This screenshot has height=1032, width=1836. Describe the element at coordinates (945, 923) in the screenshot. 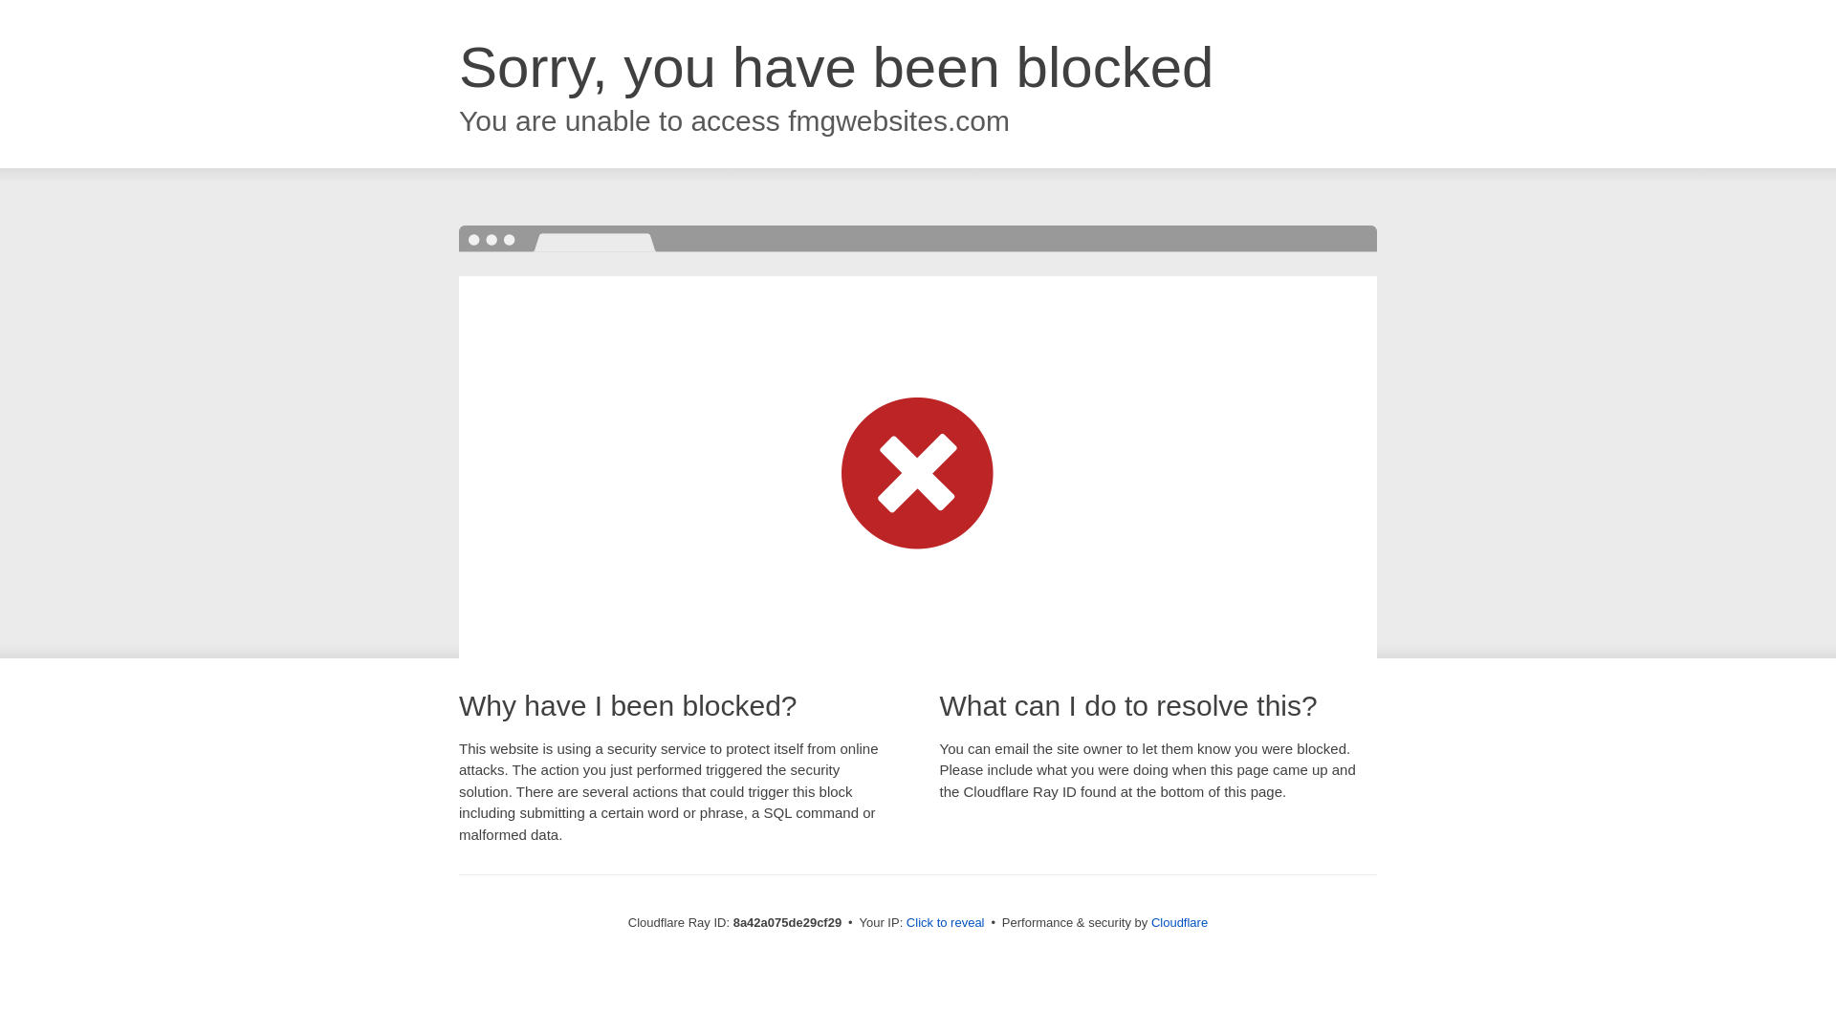

I see `Click to reveal` at that location.